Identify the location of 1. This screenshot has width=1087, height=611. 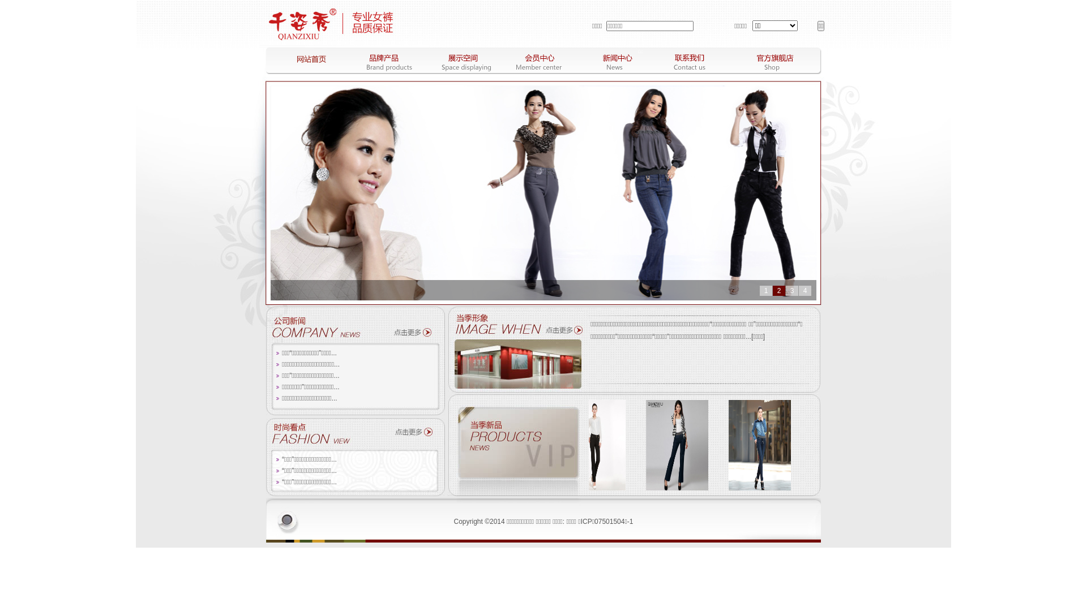
(766, 291).